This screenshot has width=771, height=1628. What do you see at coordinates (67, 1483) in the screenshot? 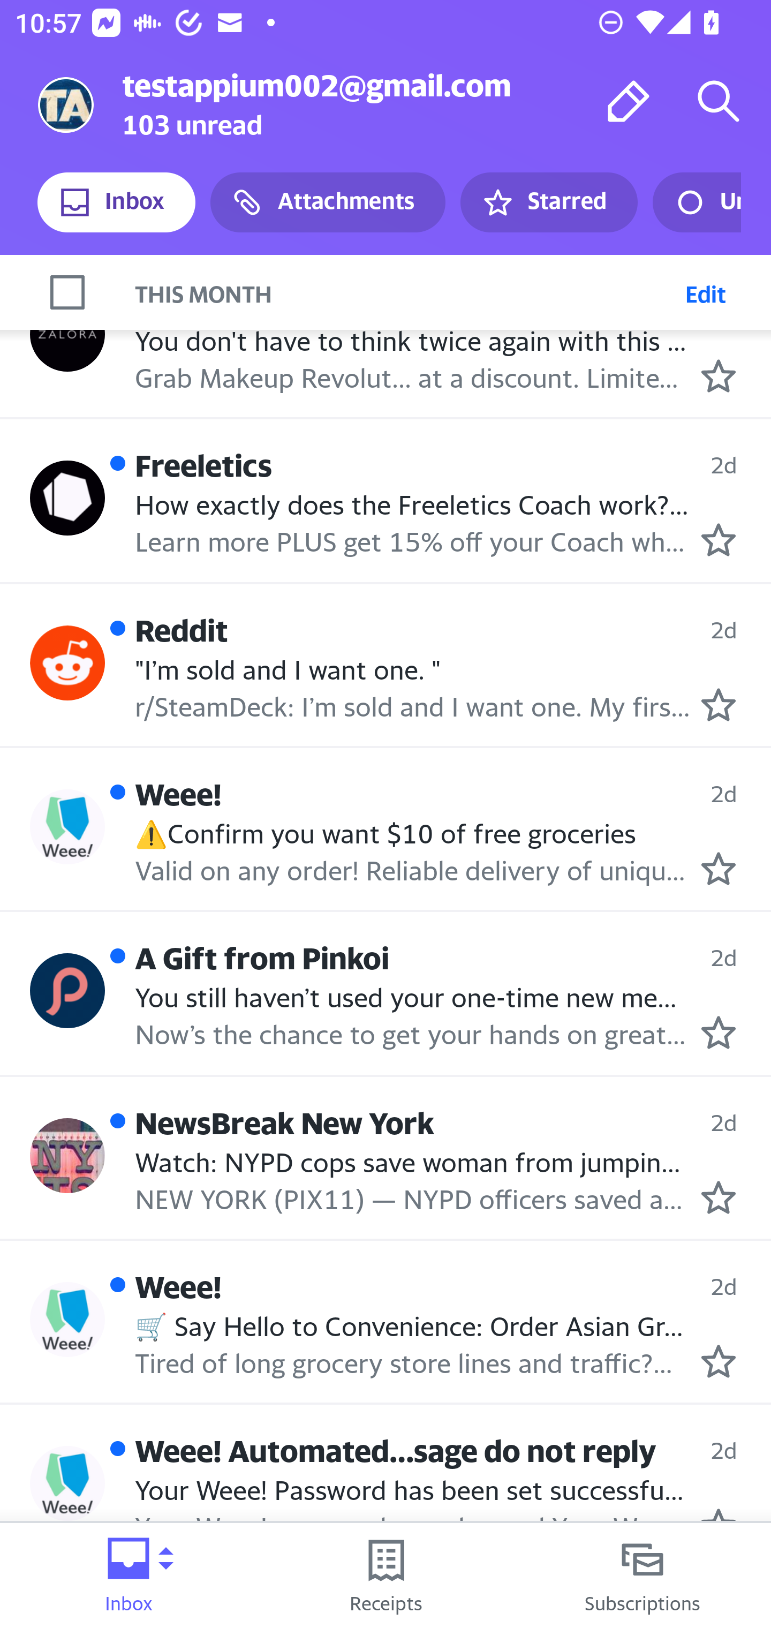
I see `Profile
Weee! Automated message do not reply` at bounding box center [67, 1483].